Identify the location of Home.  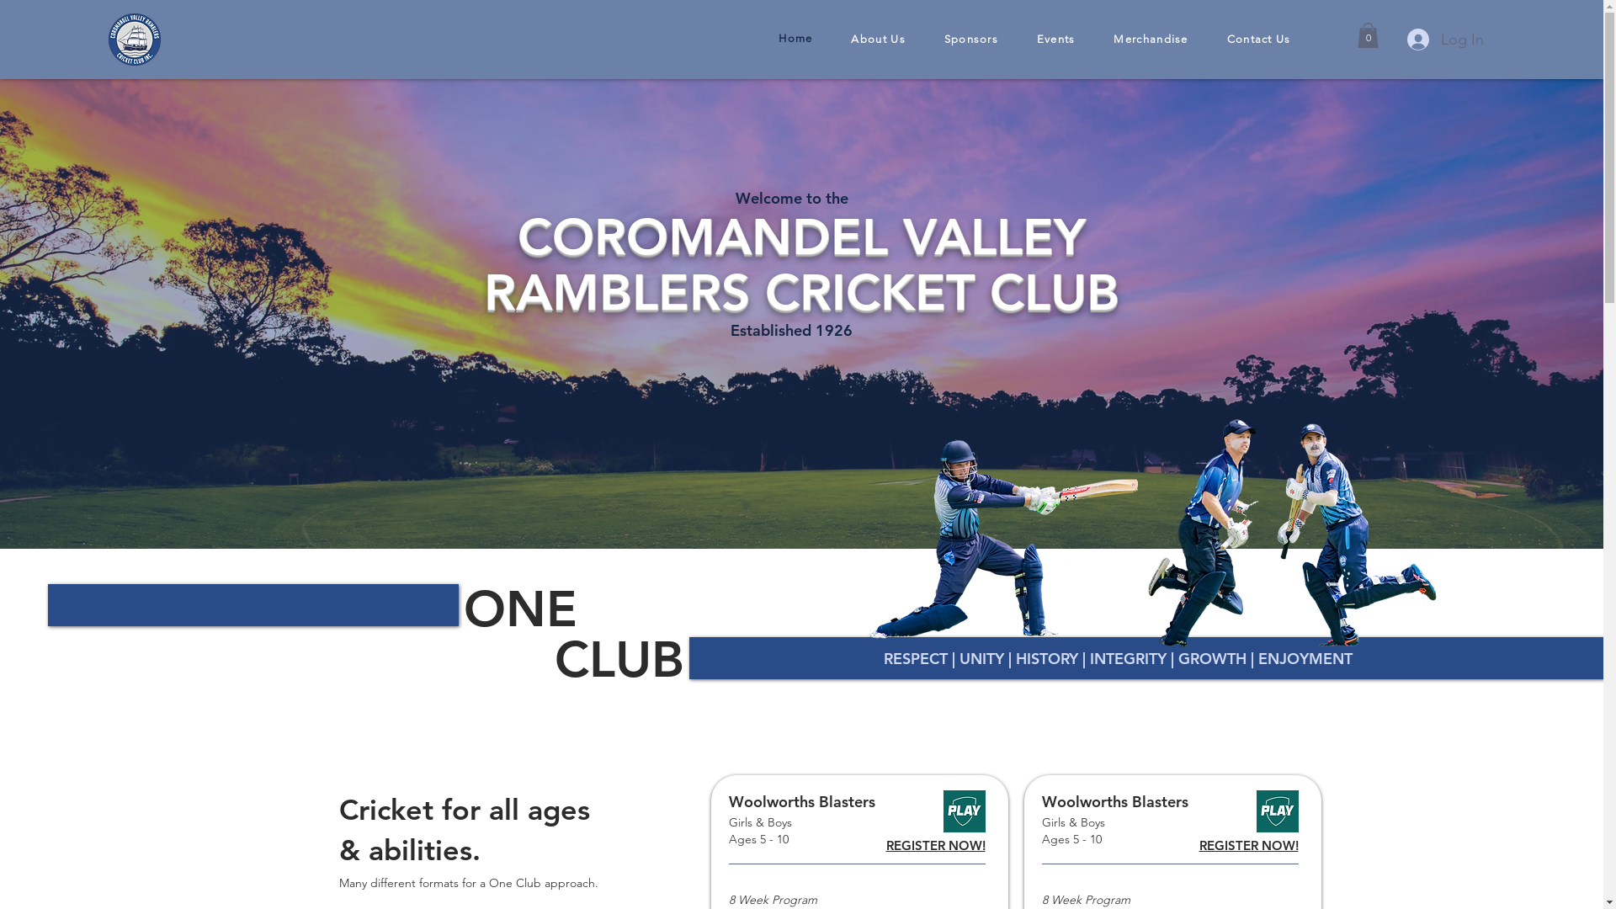
(796, 39).